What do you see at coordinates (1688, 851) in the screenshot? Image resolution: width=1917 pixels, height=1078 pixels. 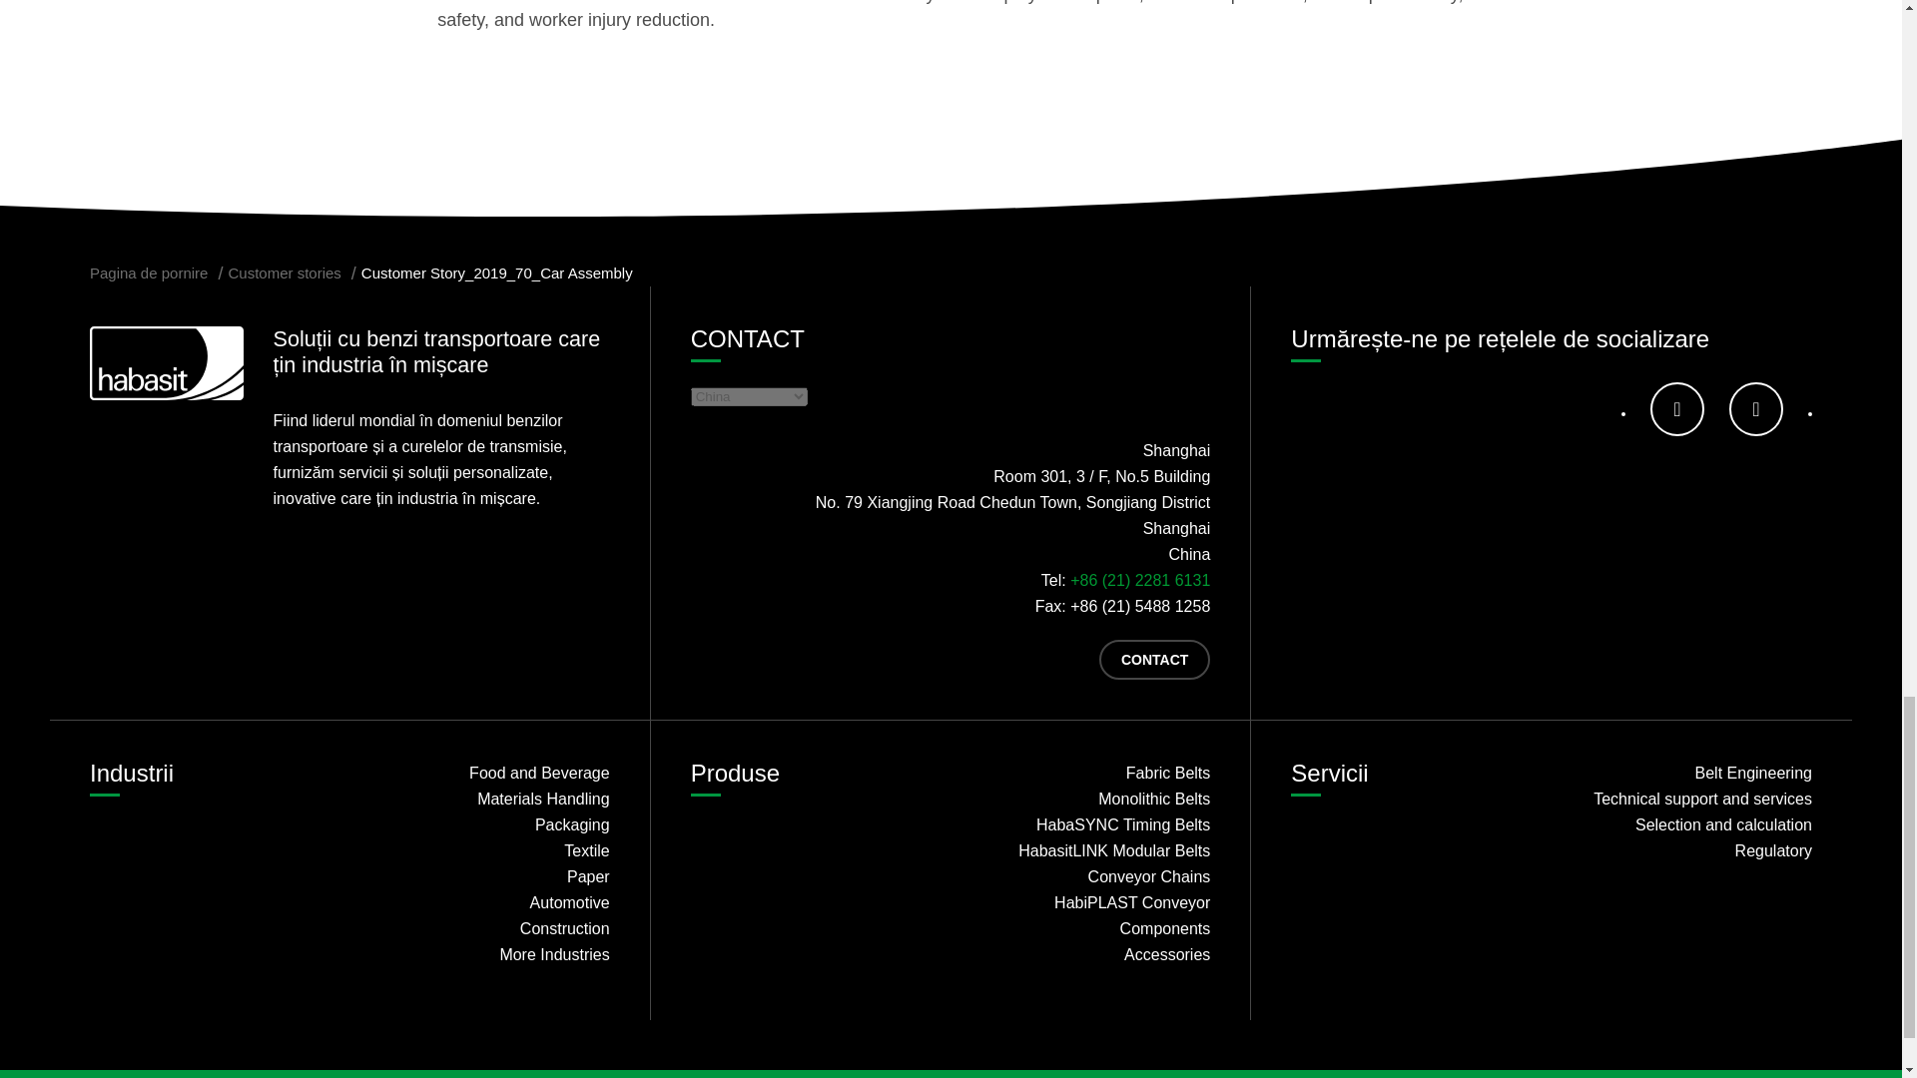 I see `Regulatory` at bounding box center [1688, 851].